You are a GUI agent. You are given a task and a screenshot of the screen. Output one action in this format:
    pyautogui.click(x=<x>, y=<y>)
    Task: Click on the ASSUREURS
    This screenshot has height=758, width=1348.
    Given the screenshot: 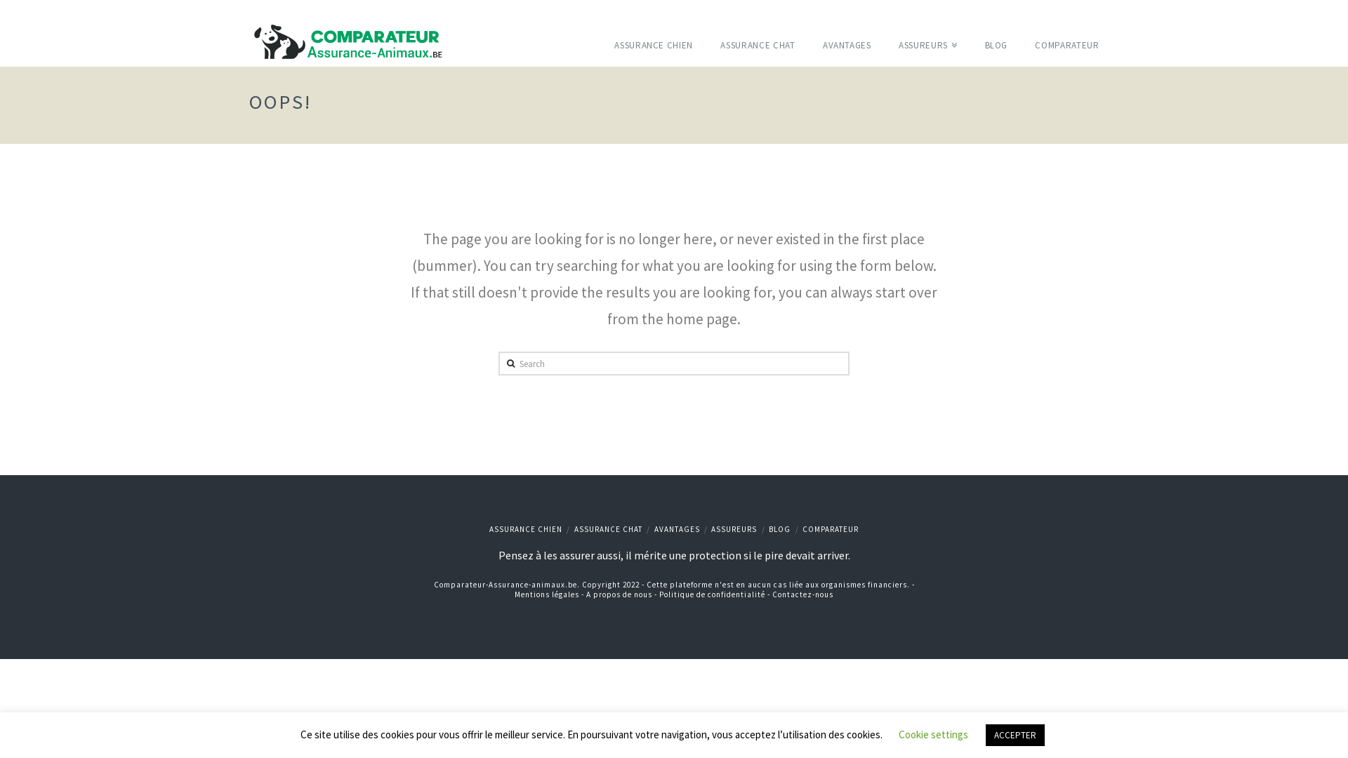 What is the action you would take?
    pyautogui.click(x=734, y=529)
    